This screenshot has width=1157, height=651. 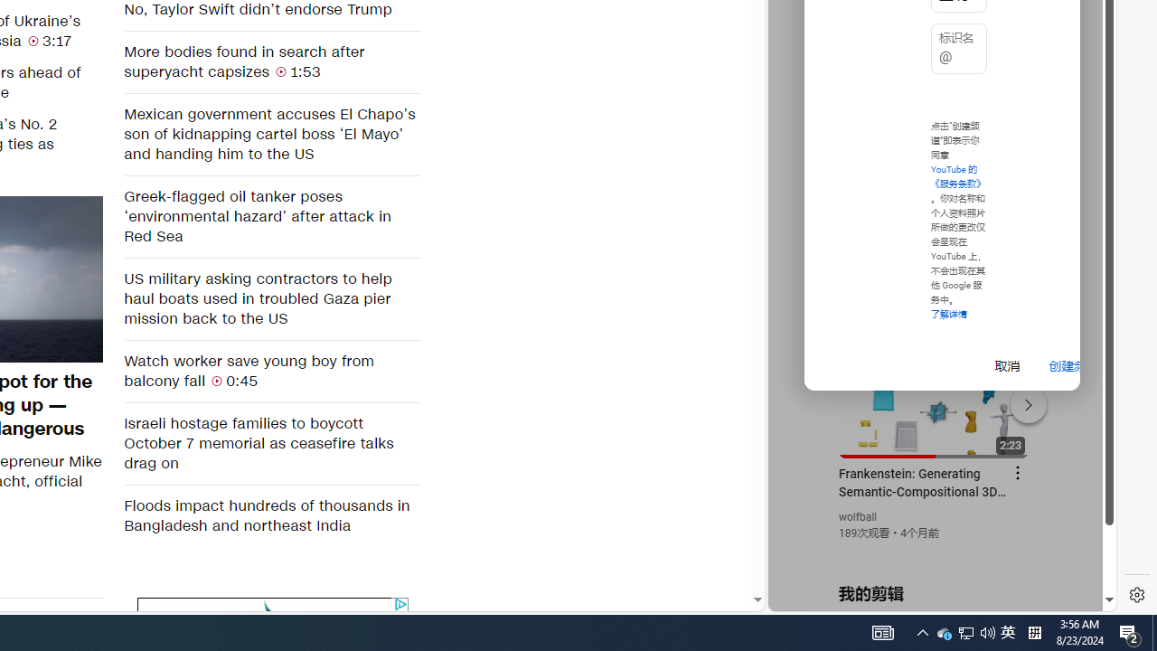 I want to click on Global web icon, so click(x=935, y=391).